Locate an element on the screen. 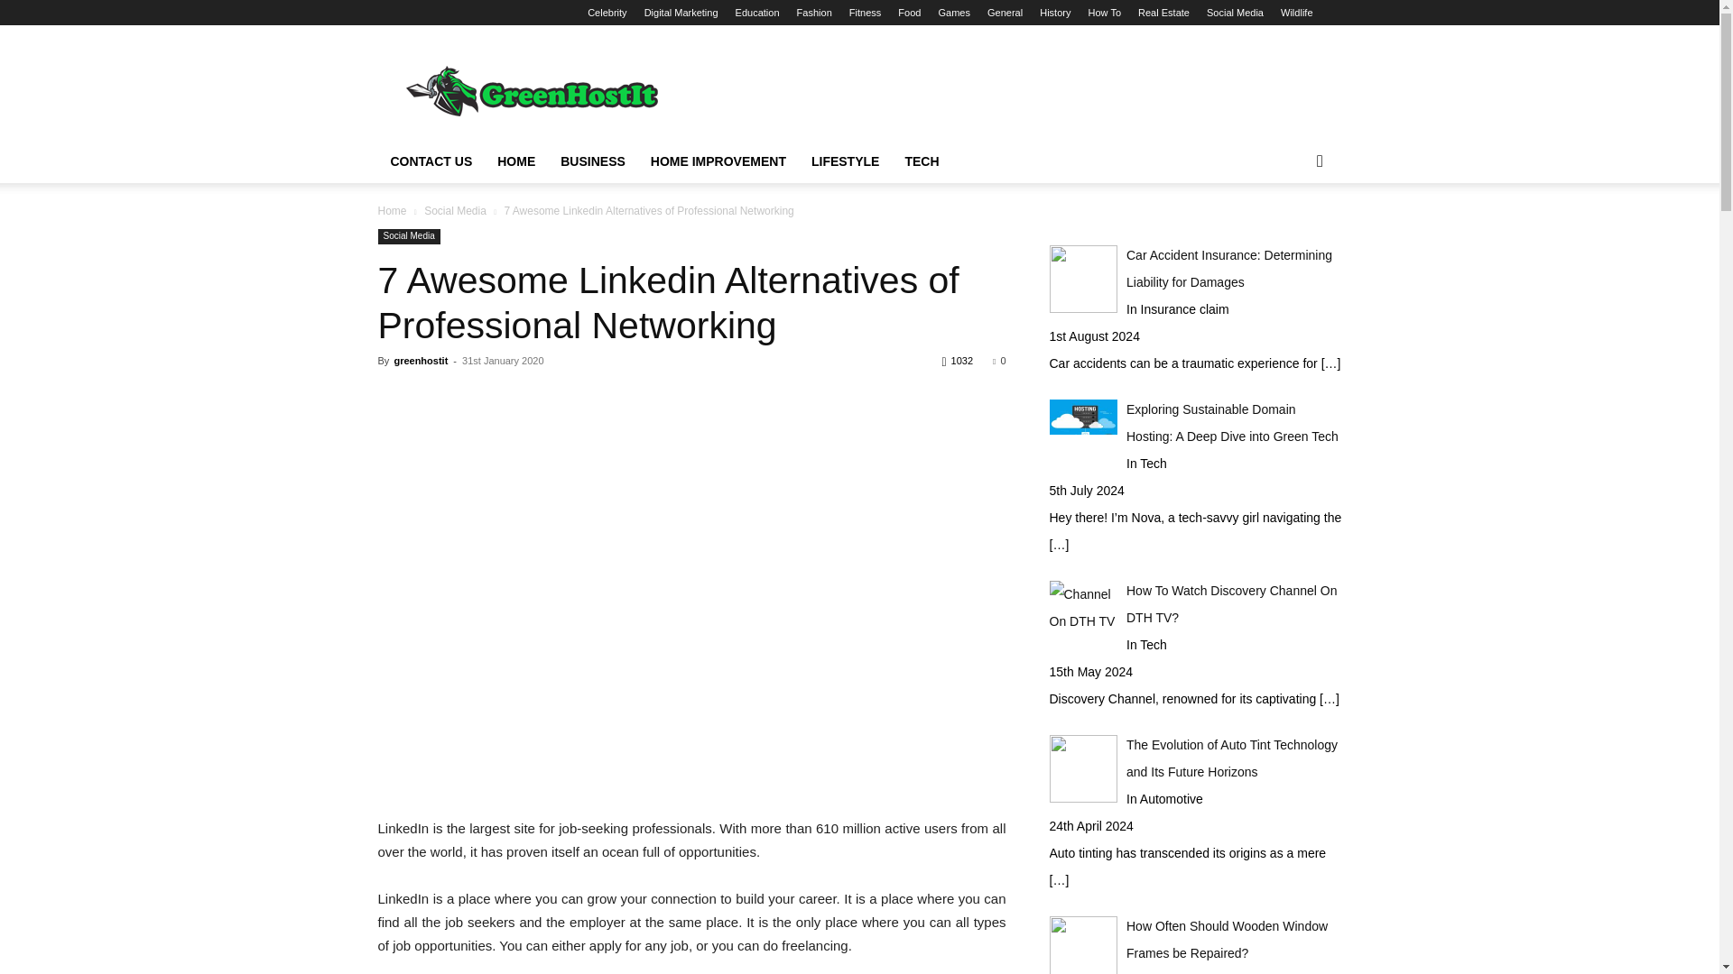  Celebrity is located at coordinates (607, 13).